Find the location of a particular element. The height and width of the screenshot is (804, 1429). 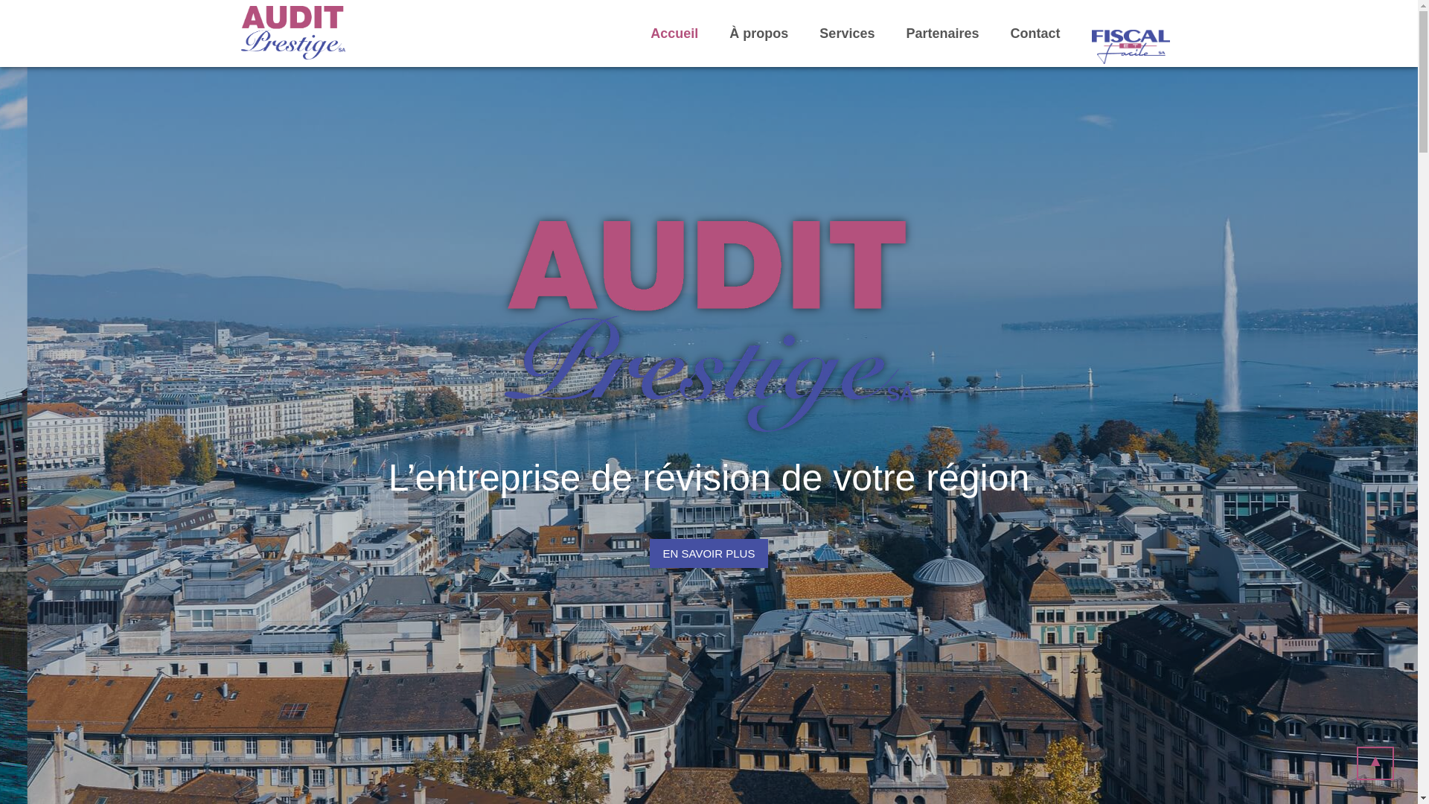

Contact is located at coordinates (1035, 33).